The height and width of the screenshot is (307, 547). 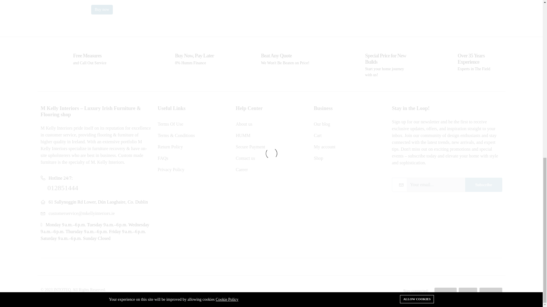 I want to click on Instagram, so click(x=491, y=291).